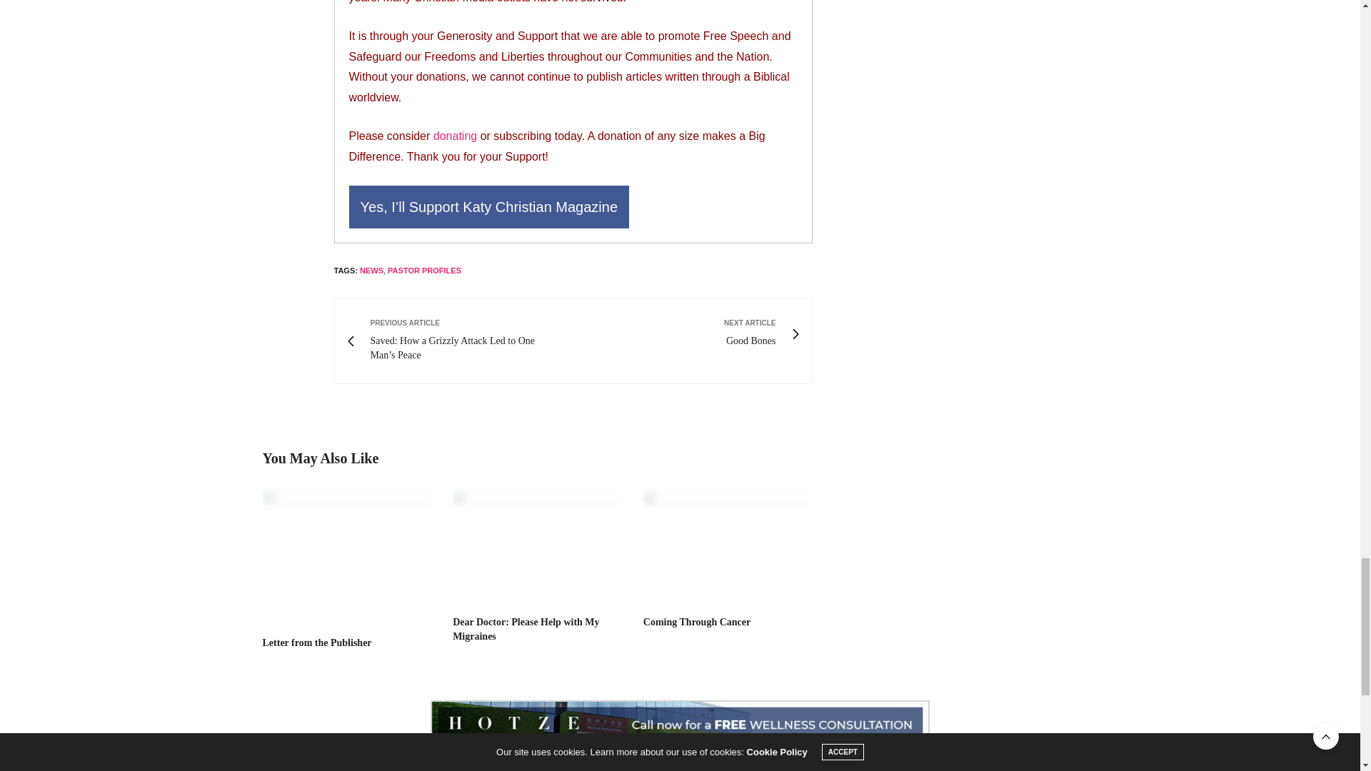 Image resolution: width=1371 pixels, height=771 pixels. What do you see at coordinates (317, 642) in the screenshot?
I see `Letter from the Publisher` at bounding box center [317, 642].